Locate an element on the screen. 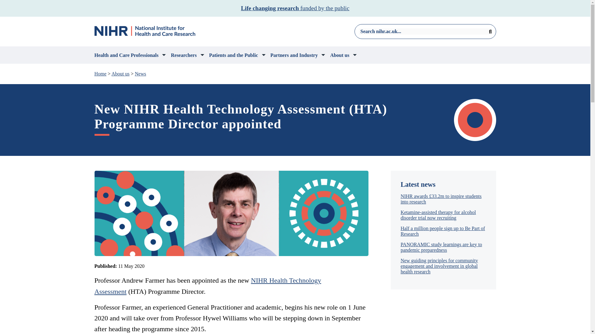 The width and height of the screenshot is (595, 334). Life changing research funded by the public is located at coordinates (295, 8).